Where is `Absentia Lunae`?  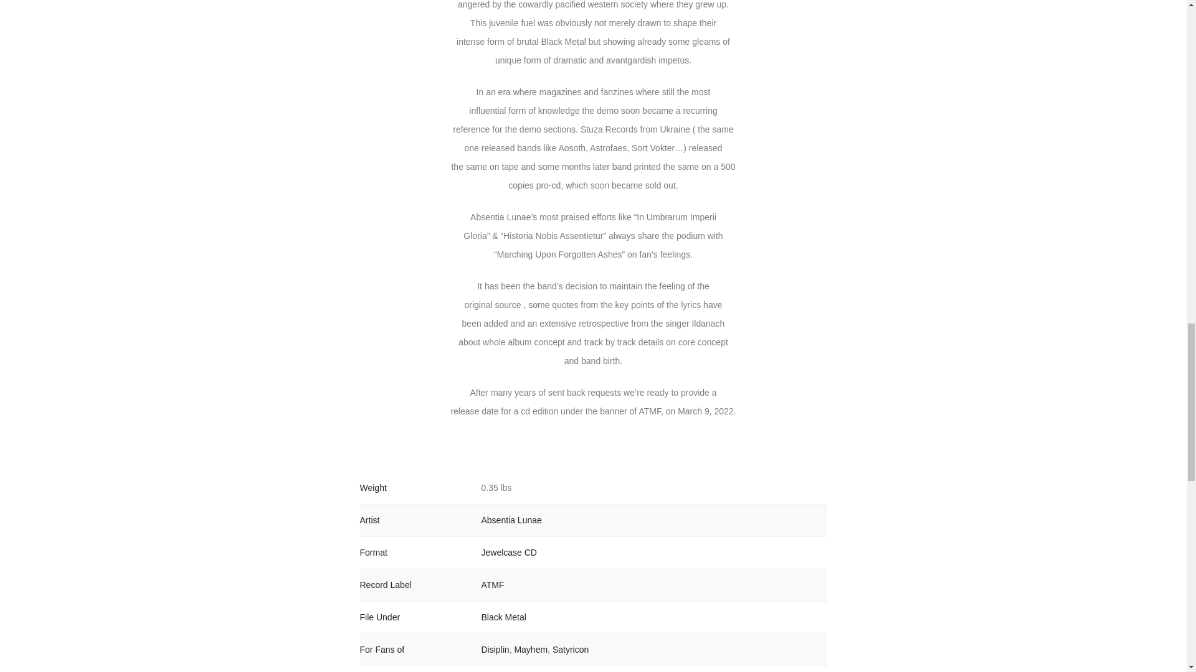 Absentia Lunae is located at coordinates (511, 520).